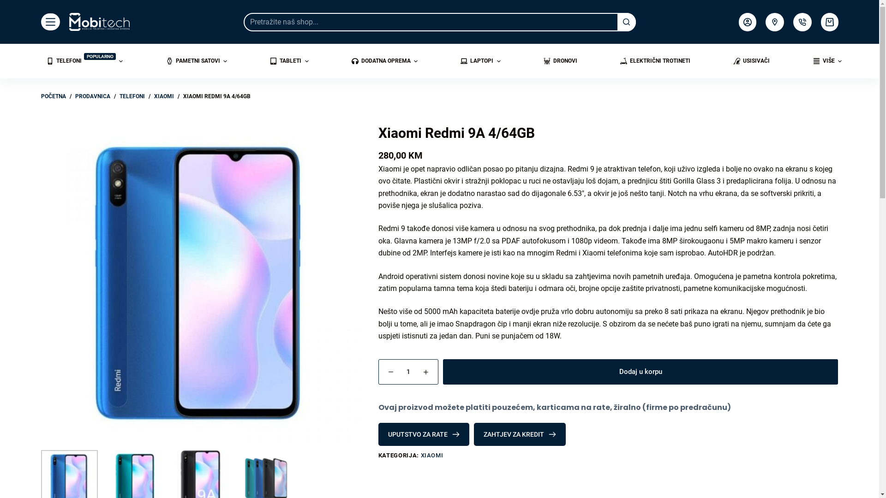 Image resolution: width=886 pixels, height=498 pixels. I want to click on XIAOMI, so click(164, 97).